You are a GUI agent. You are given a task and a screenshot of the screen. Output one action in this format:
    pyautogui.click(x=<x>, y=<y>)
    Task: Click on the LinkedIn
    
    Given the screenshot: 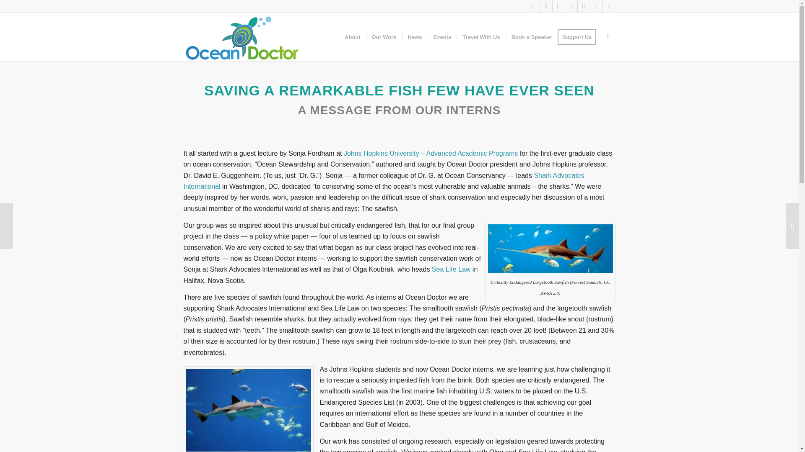 What is the action you would take?
    pyautogui.click(x=558, y=6)
    